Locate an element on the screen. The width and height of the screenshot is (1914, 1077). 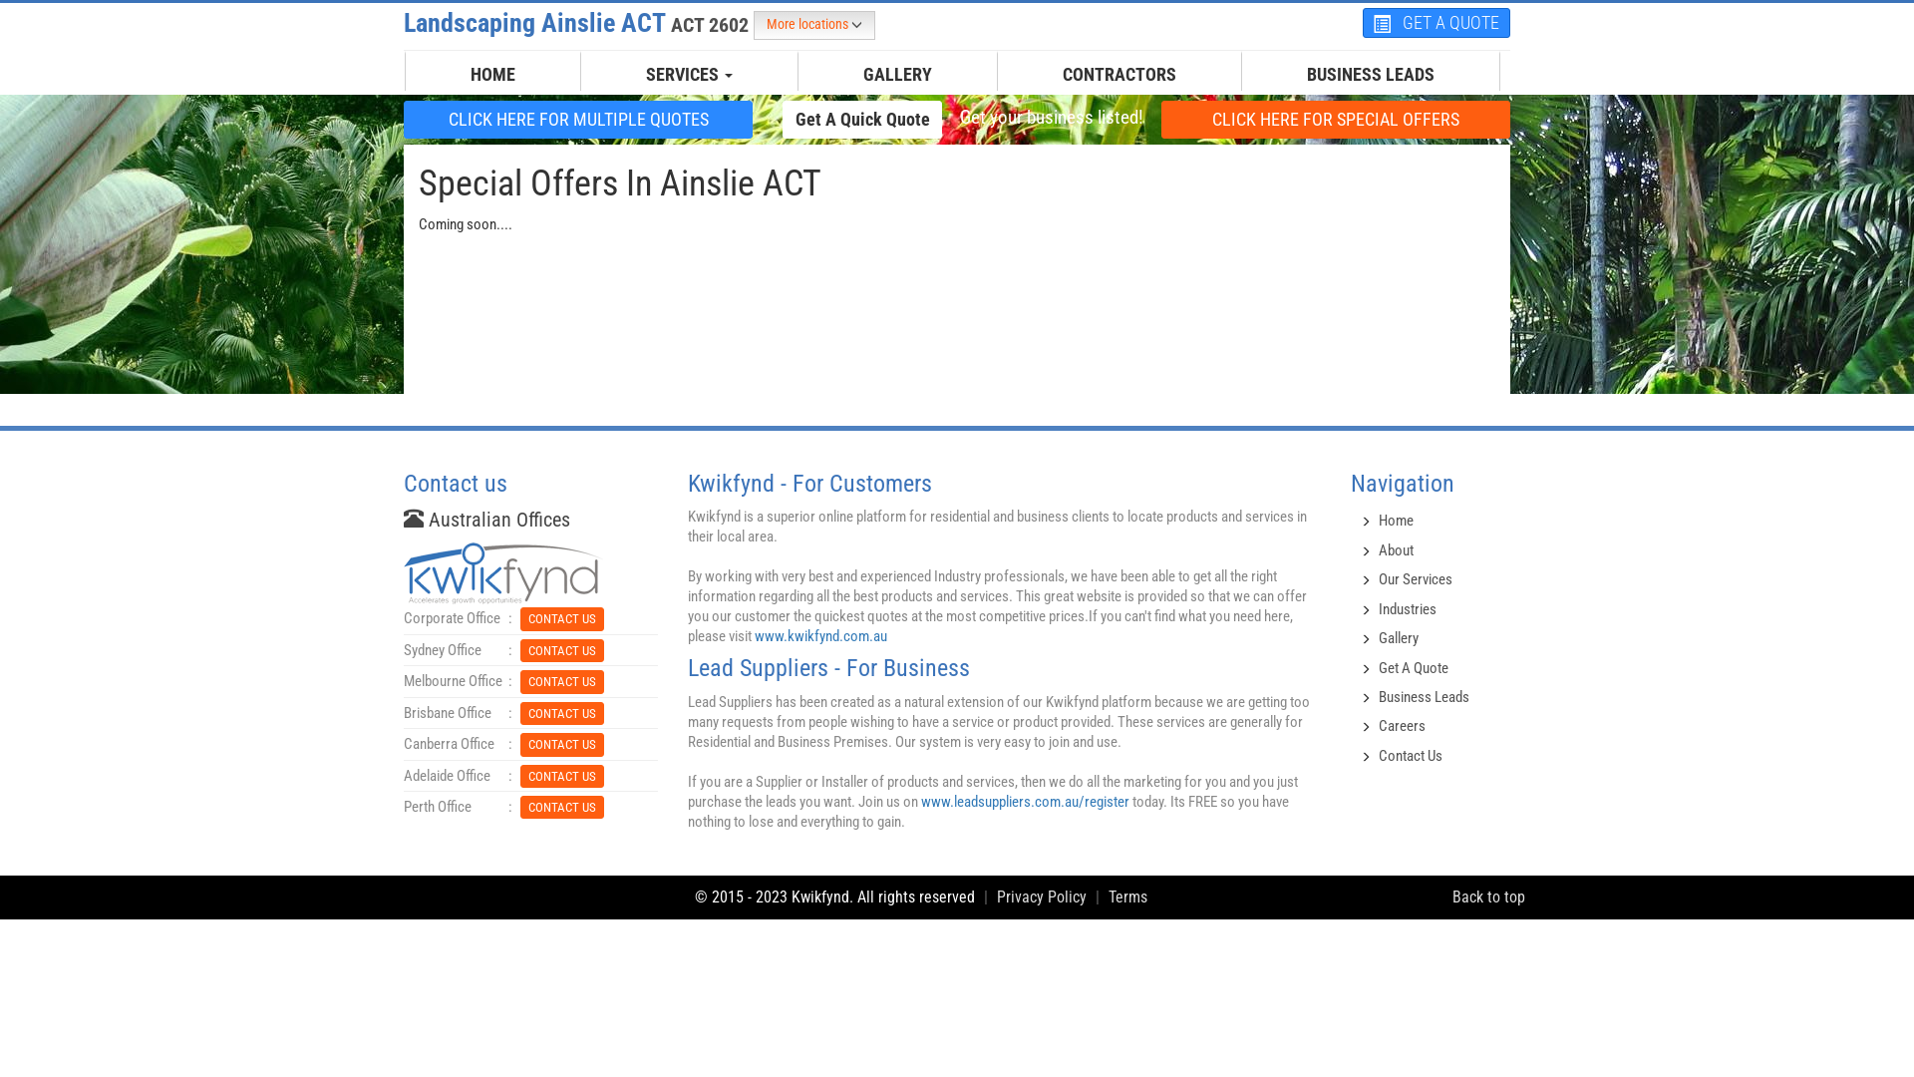
Contact Us is located at coordinates (1411, 756).